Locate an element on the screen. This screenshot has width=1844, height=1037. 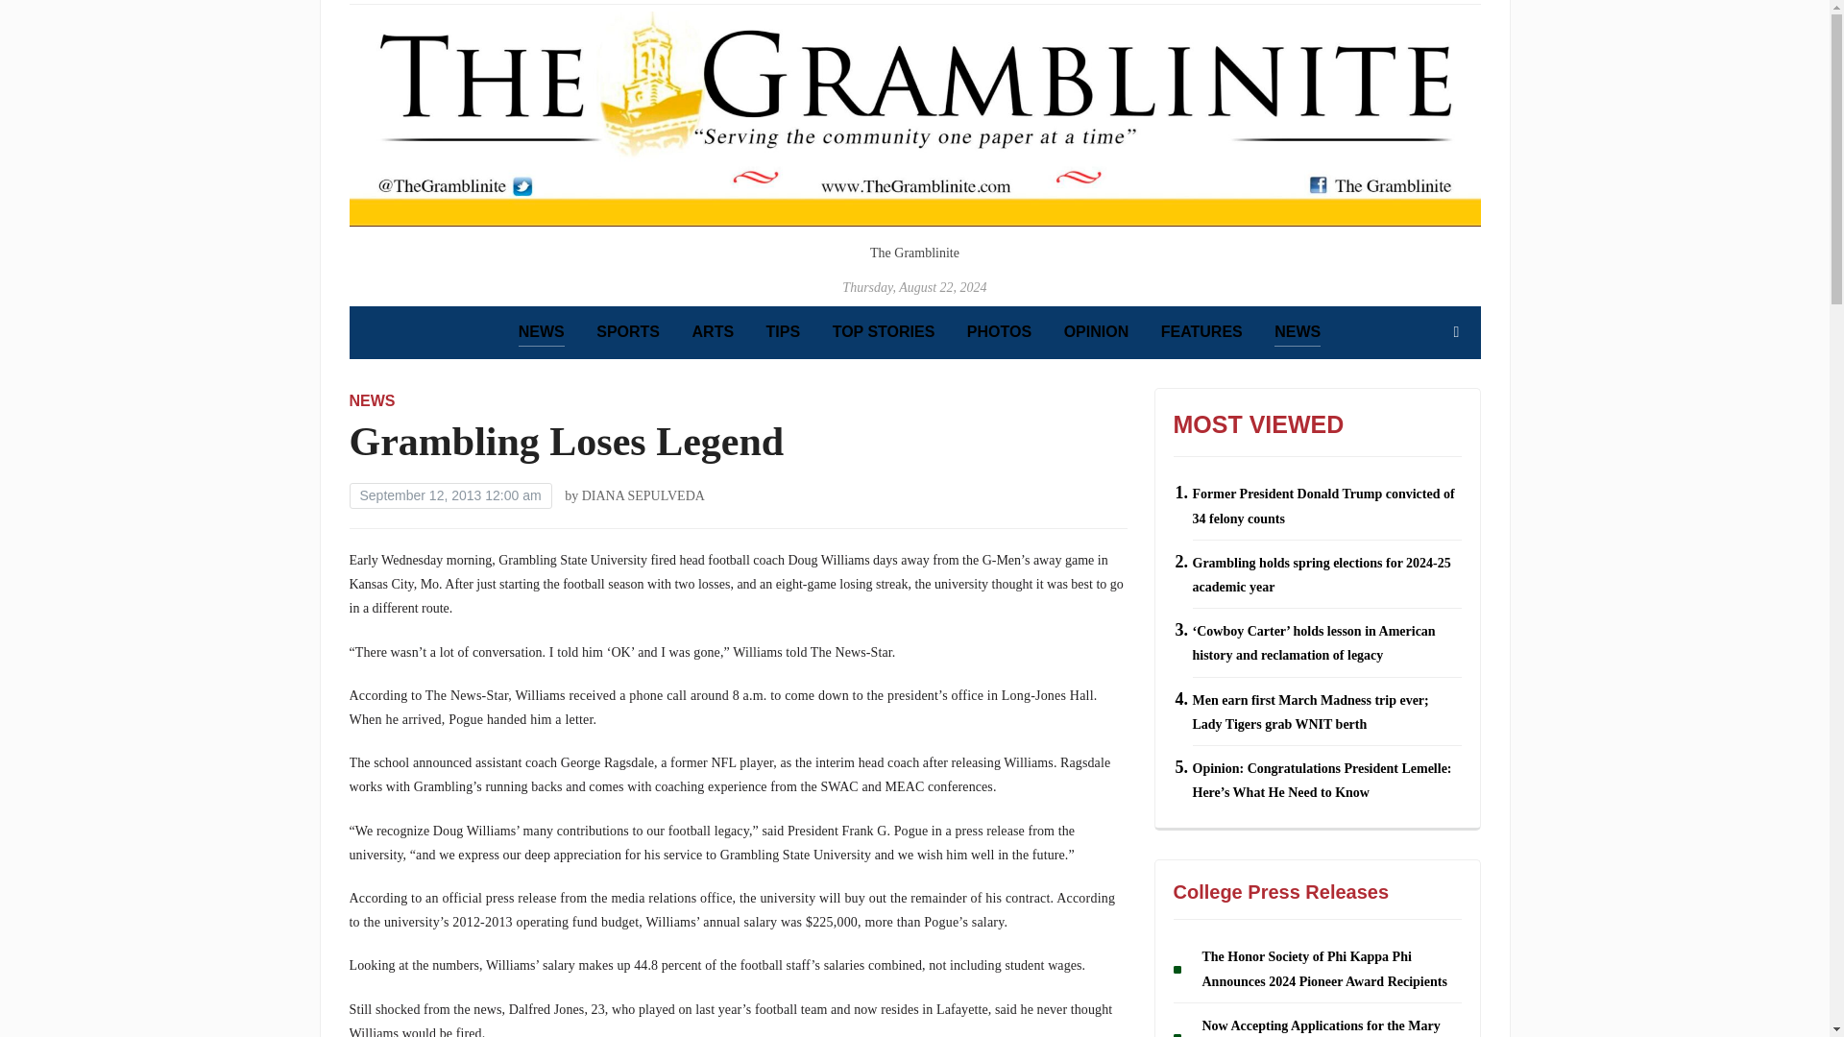
NEWS is located at coordinates (1297, 332).